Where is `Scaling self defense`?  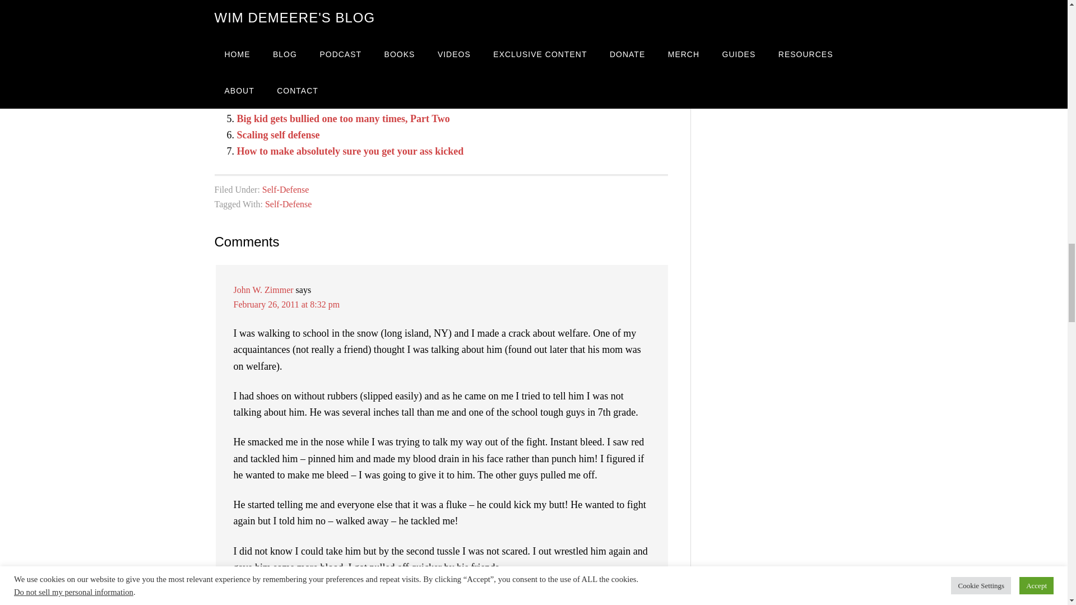
Scaling self defense is located at coordinates (278, 134).